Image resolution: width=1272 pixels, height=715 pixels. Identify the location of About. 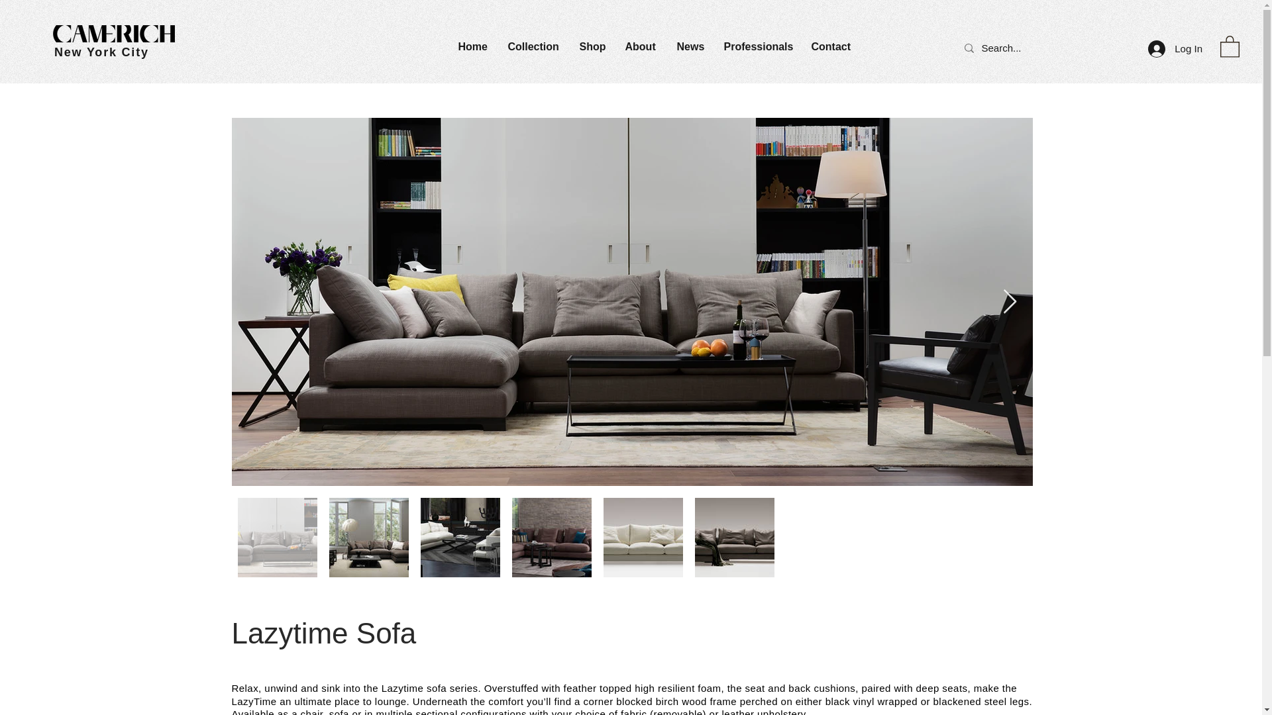
(640, 47).